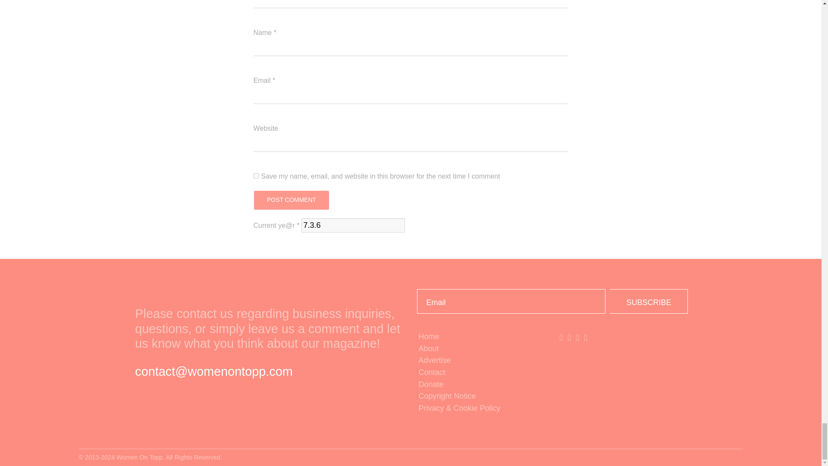 The height and width of the screenshot is (466, 828). Describe the element at coordinates (353, 225) in the screenshot. I see `7.3.6` at that location.